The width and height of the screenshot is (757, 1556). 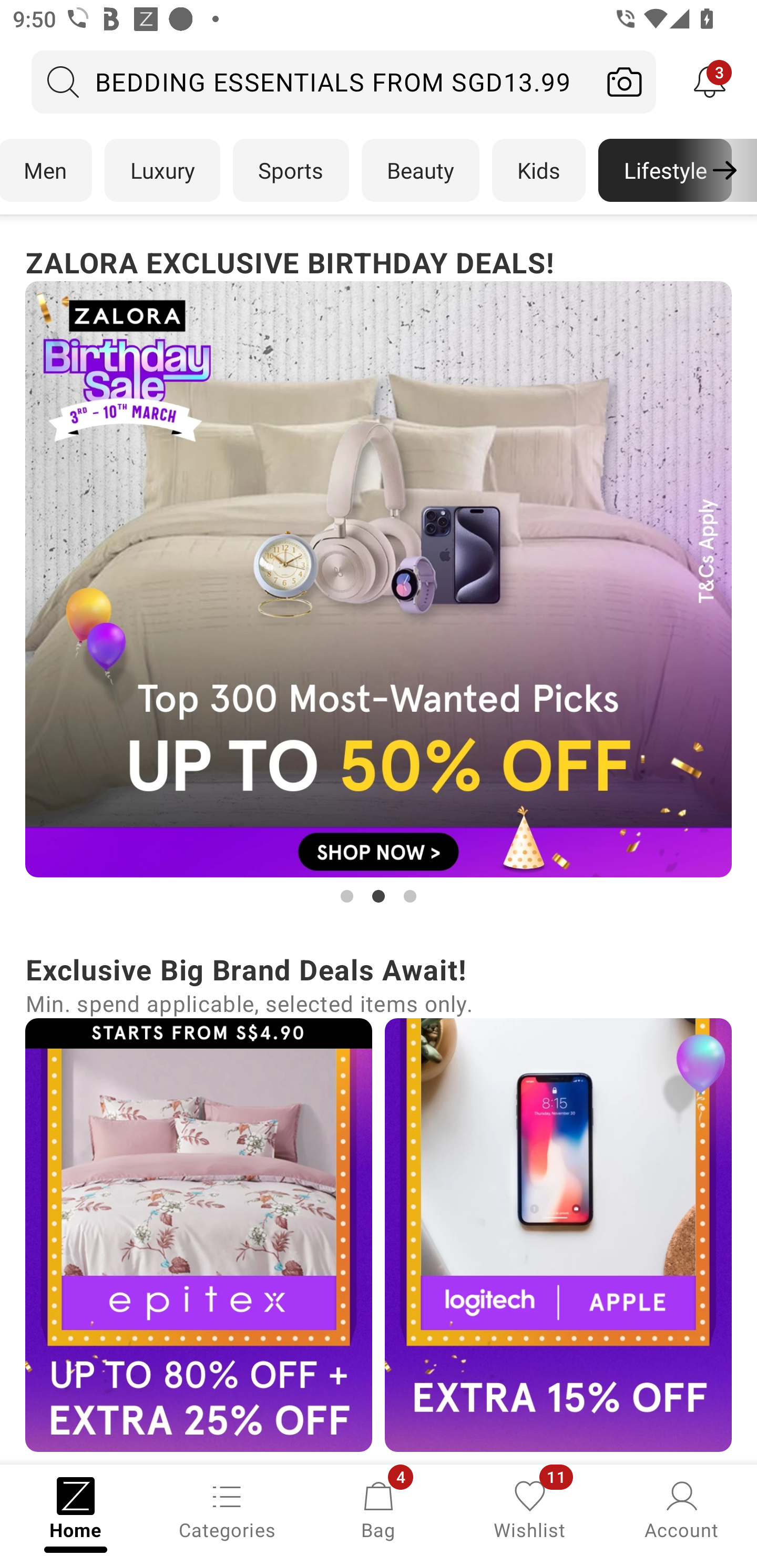 I want to click on Campaign banner, so click(x=199, y=1234).